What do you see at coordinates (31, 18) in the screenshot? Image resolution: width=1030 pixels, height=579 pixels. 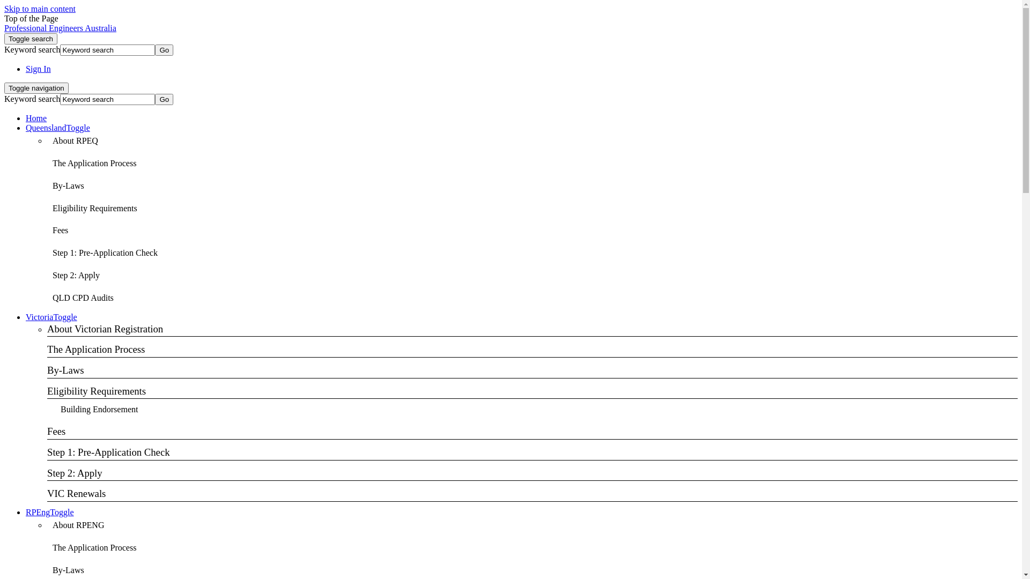 I see `Top of the Page` at bounding box center [31, 18].